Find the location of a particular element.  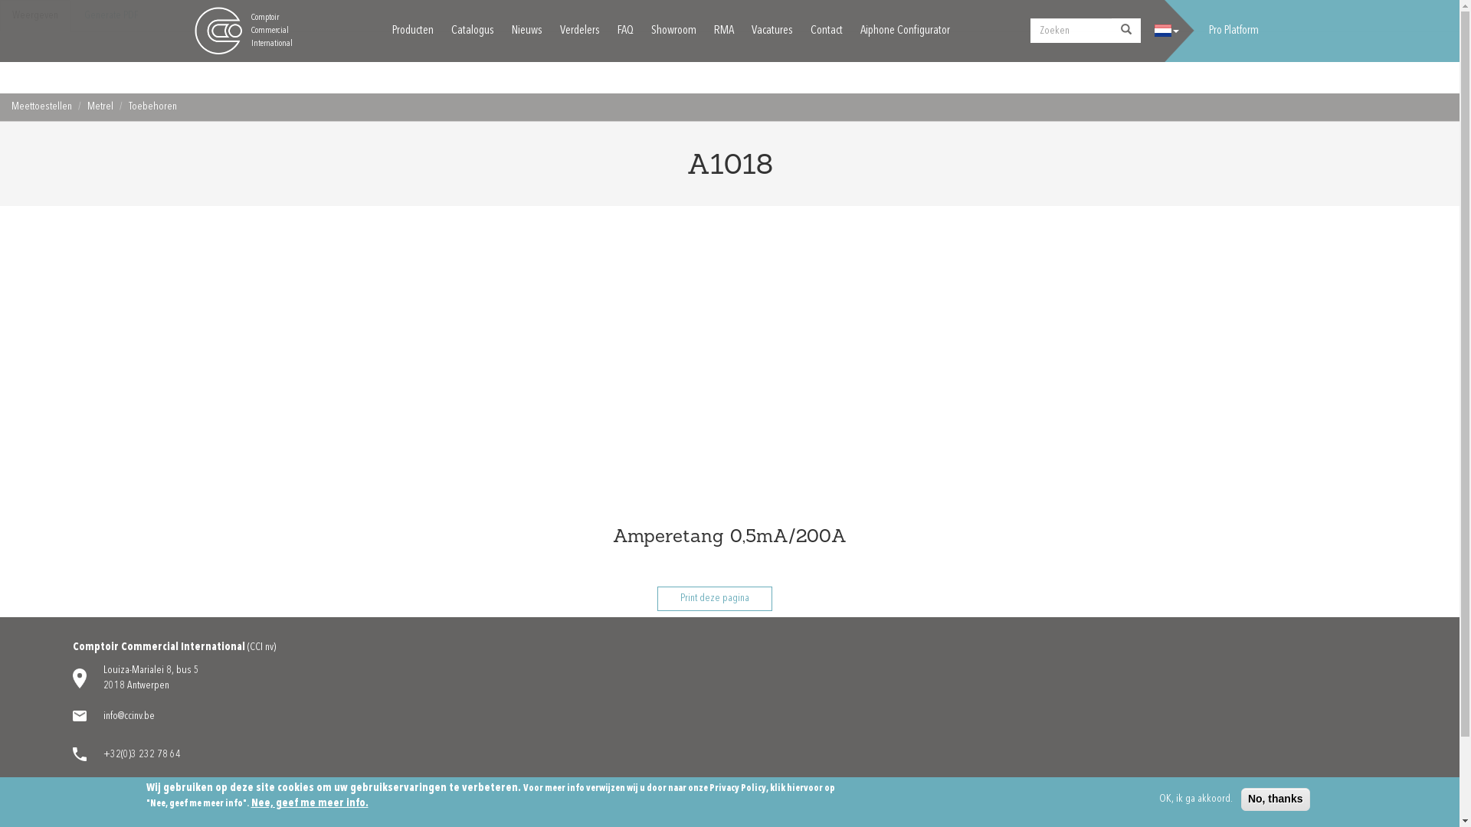

Metrel is located at coordinates (100, 106).